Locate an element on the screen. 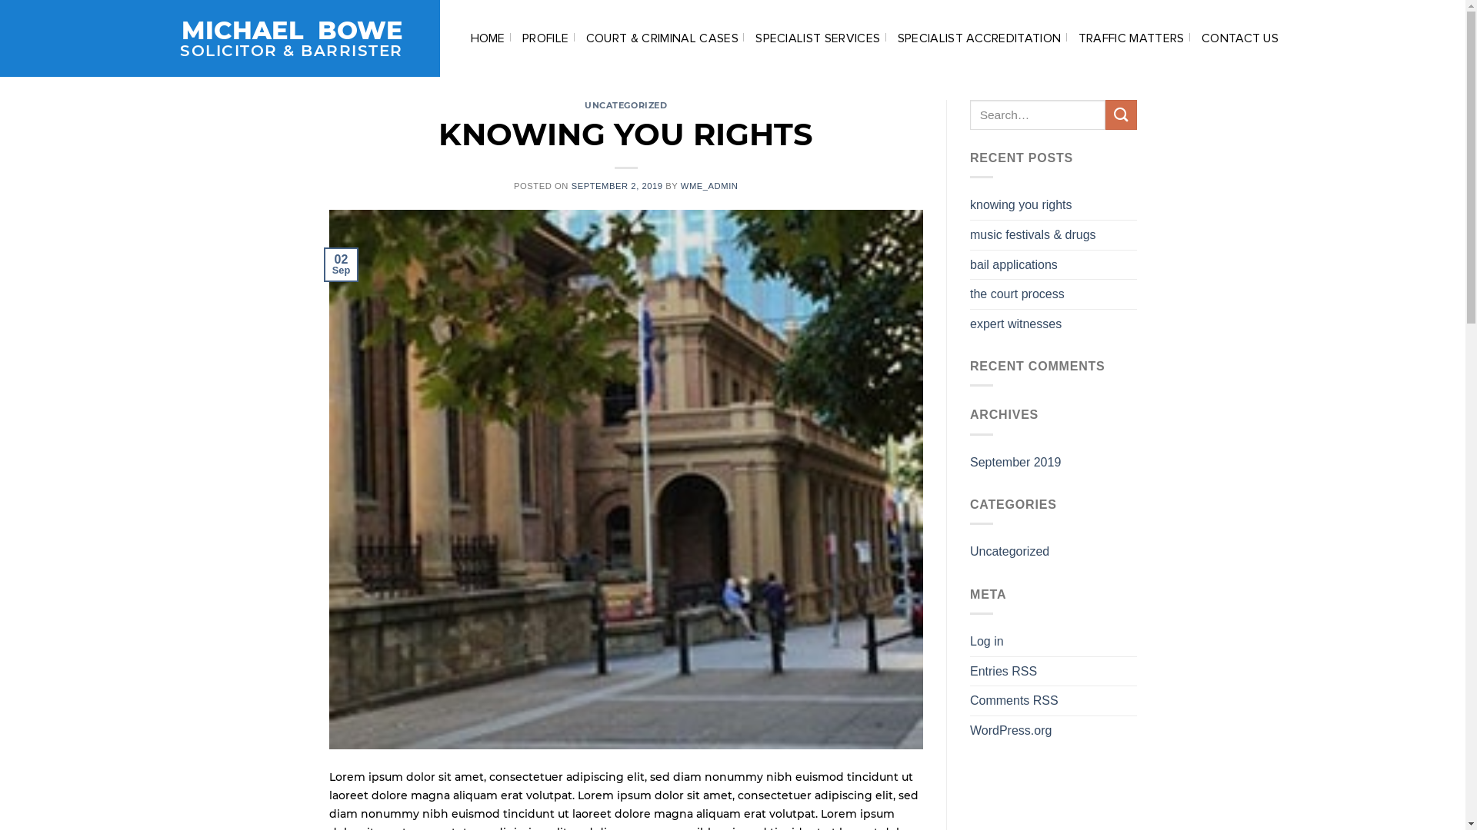 The image size is (1477, 830). MICHAEL  BOWE
SOLICITOR & BARRISTER is located at coordinates (202, 38).